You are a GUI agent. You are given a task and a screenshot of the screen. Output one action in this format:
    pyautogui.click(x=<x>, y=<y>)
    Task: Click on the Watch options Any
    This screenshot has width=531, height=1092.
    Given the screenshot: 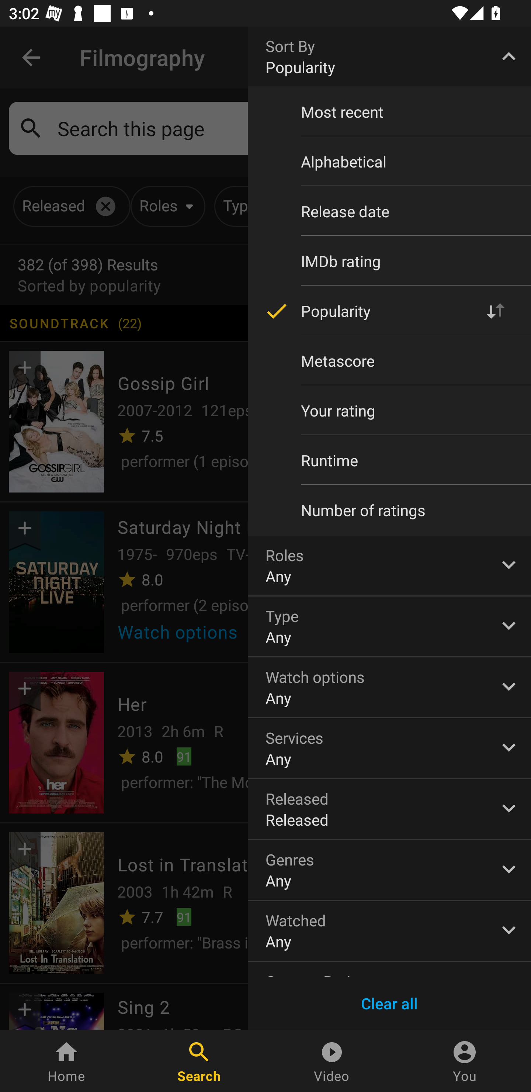 What is the action you would take?
    pyautogui.click(x=389, y=687)
    